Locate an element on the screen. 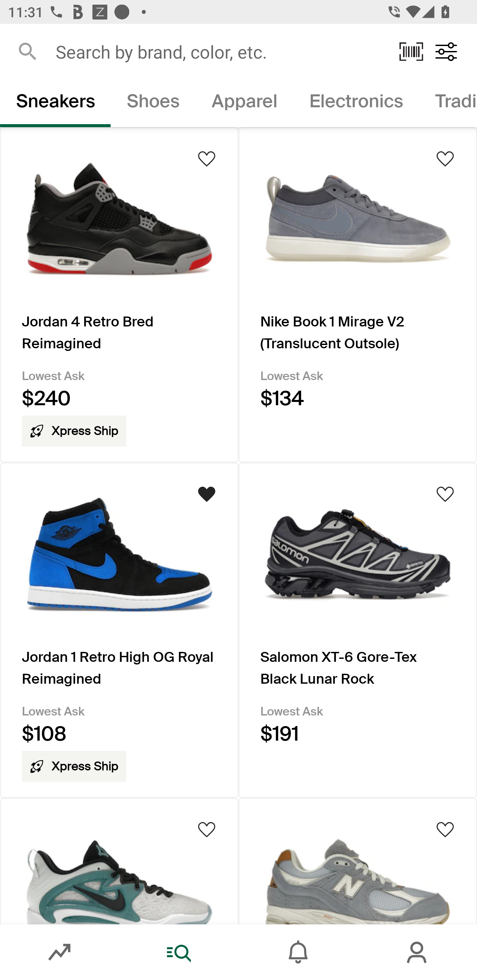 Image resolution: width=477 pixels, height=980 pixels. Electronics is located at coordinates (356, 103).